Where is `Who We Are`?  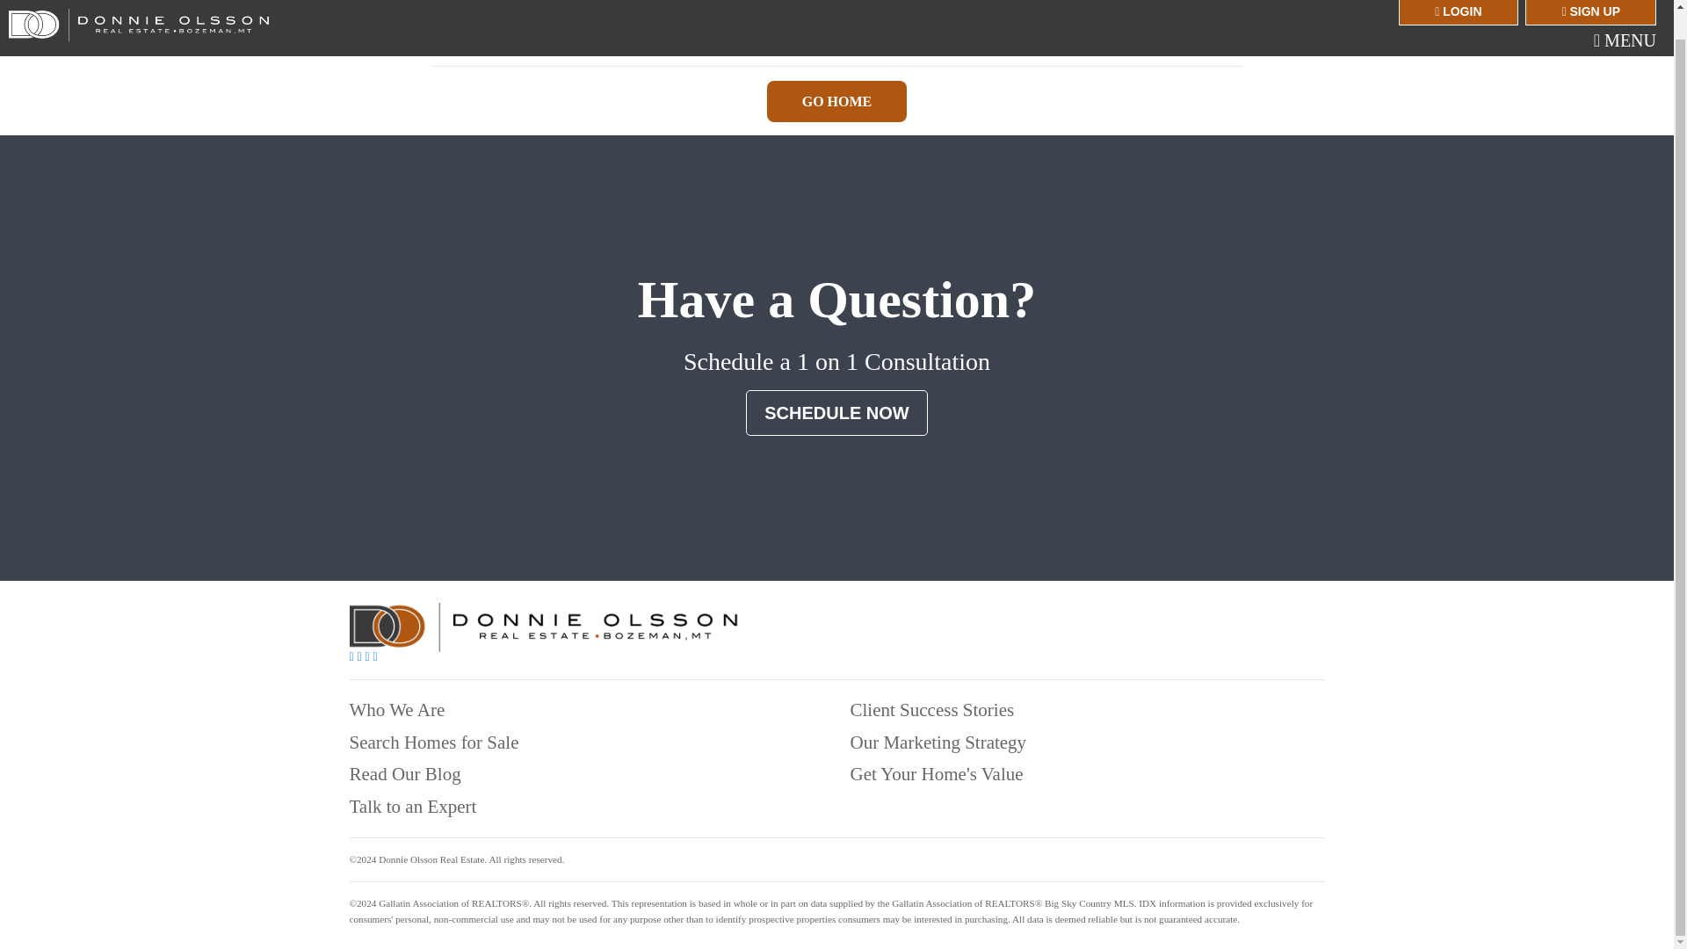
Who We Are is located at coordinates (397, 709).